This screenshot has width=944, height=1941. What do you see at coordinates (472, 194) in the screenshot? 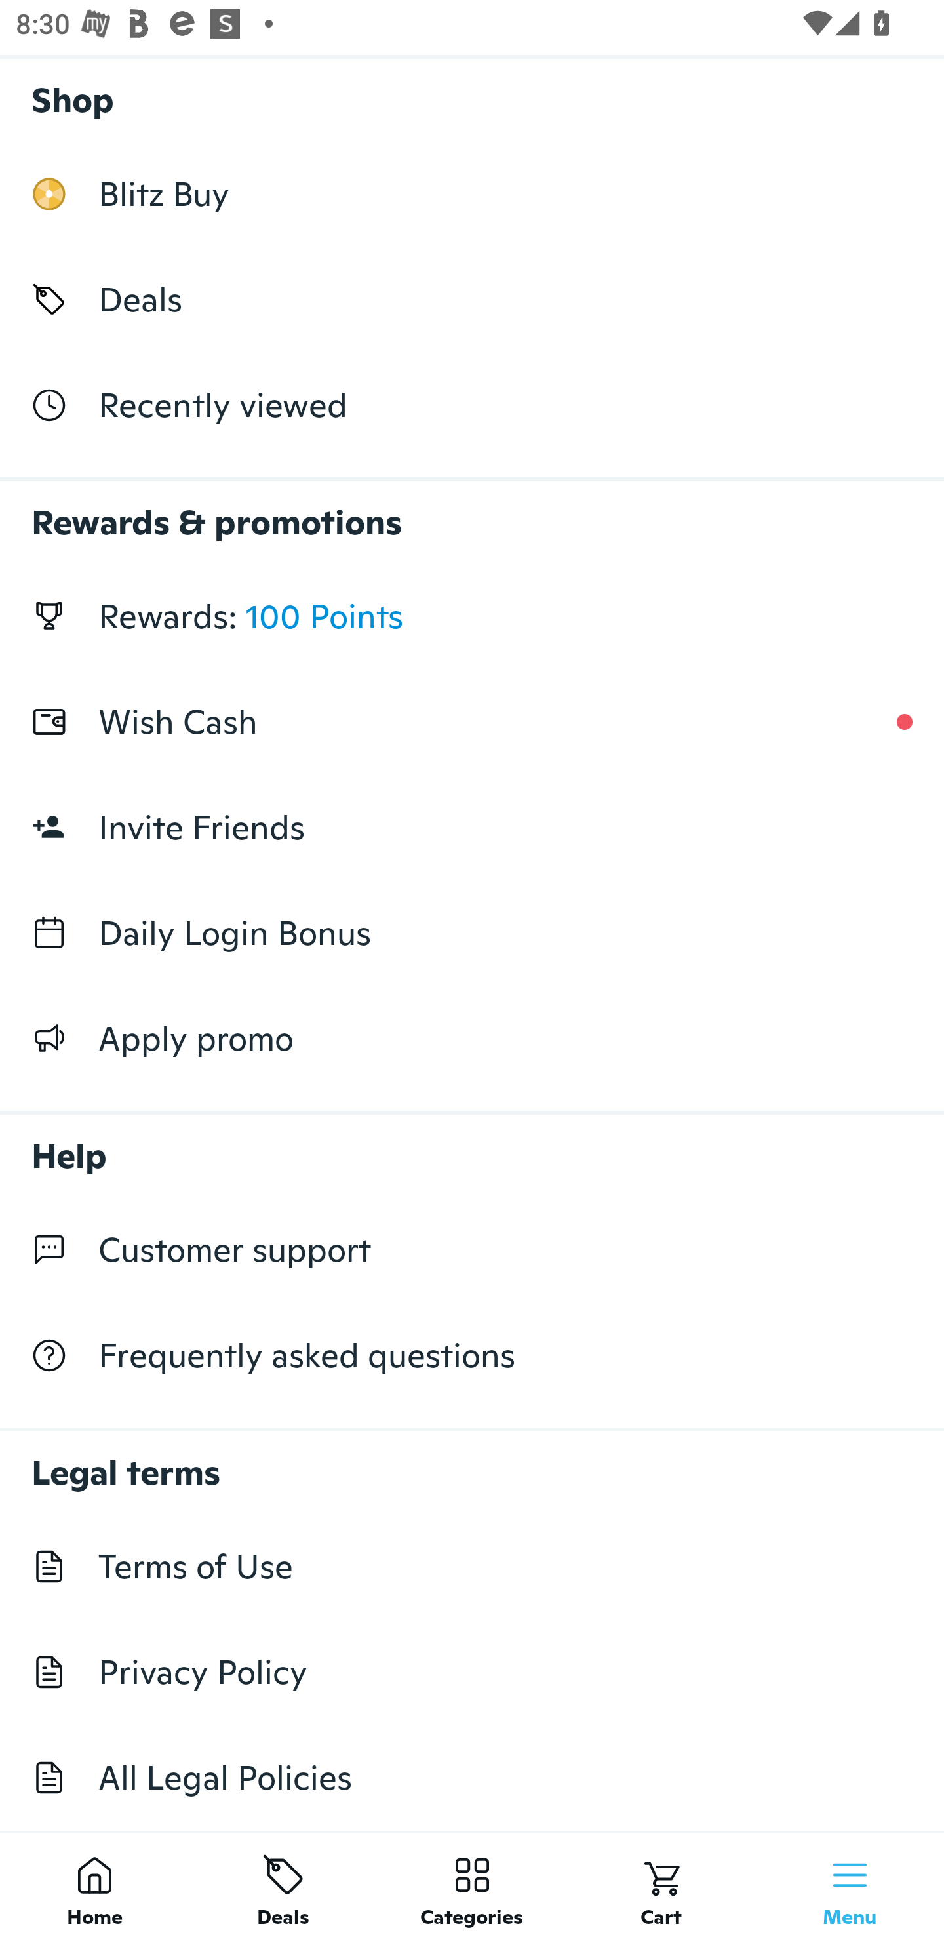
I see `Blitz Buy` at bounding box center [472, 194].